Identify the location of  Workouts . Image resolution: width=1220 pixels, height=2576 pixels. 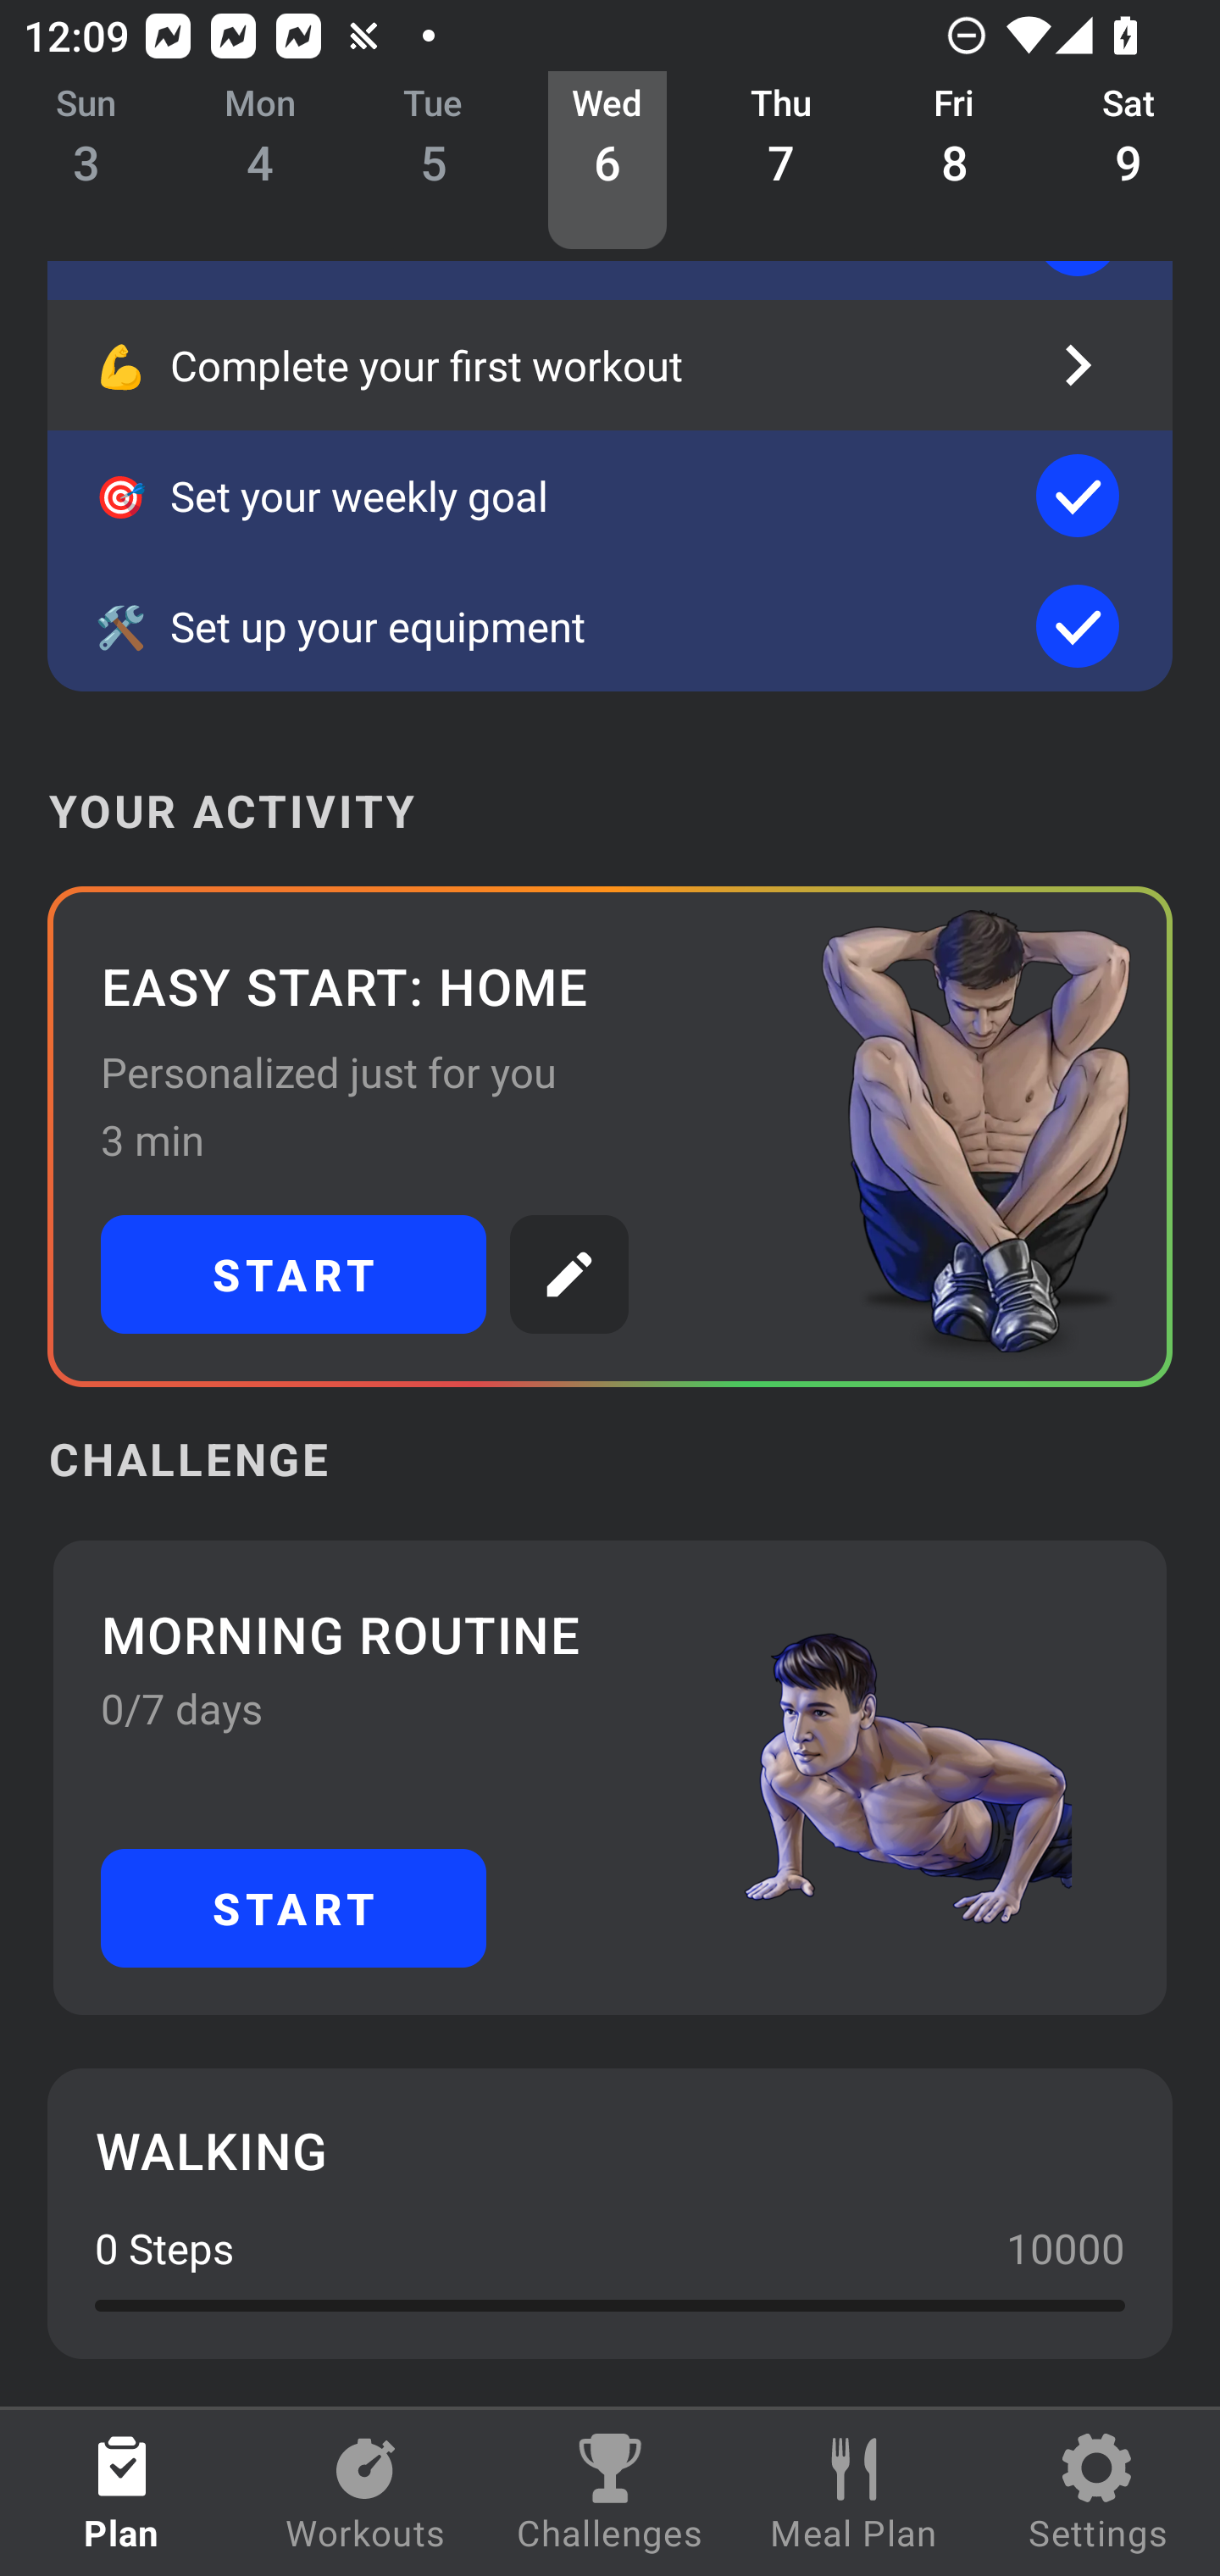
(366, 2493).